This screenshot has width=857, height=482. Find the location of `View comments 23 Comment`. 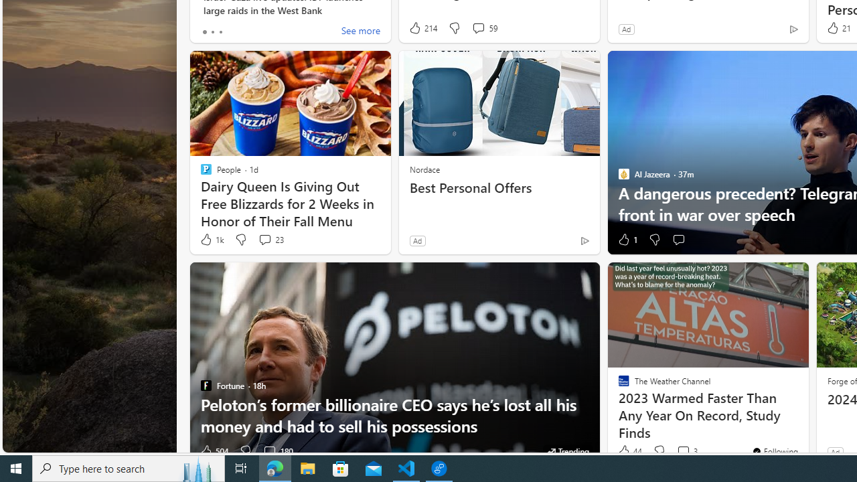

View comments 23 Comment is located at coordinates (270, 240).